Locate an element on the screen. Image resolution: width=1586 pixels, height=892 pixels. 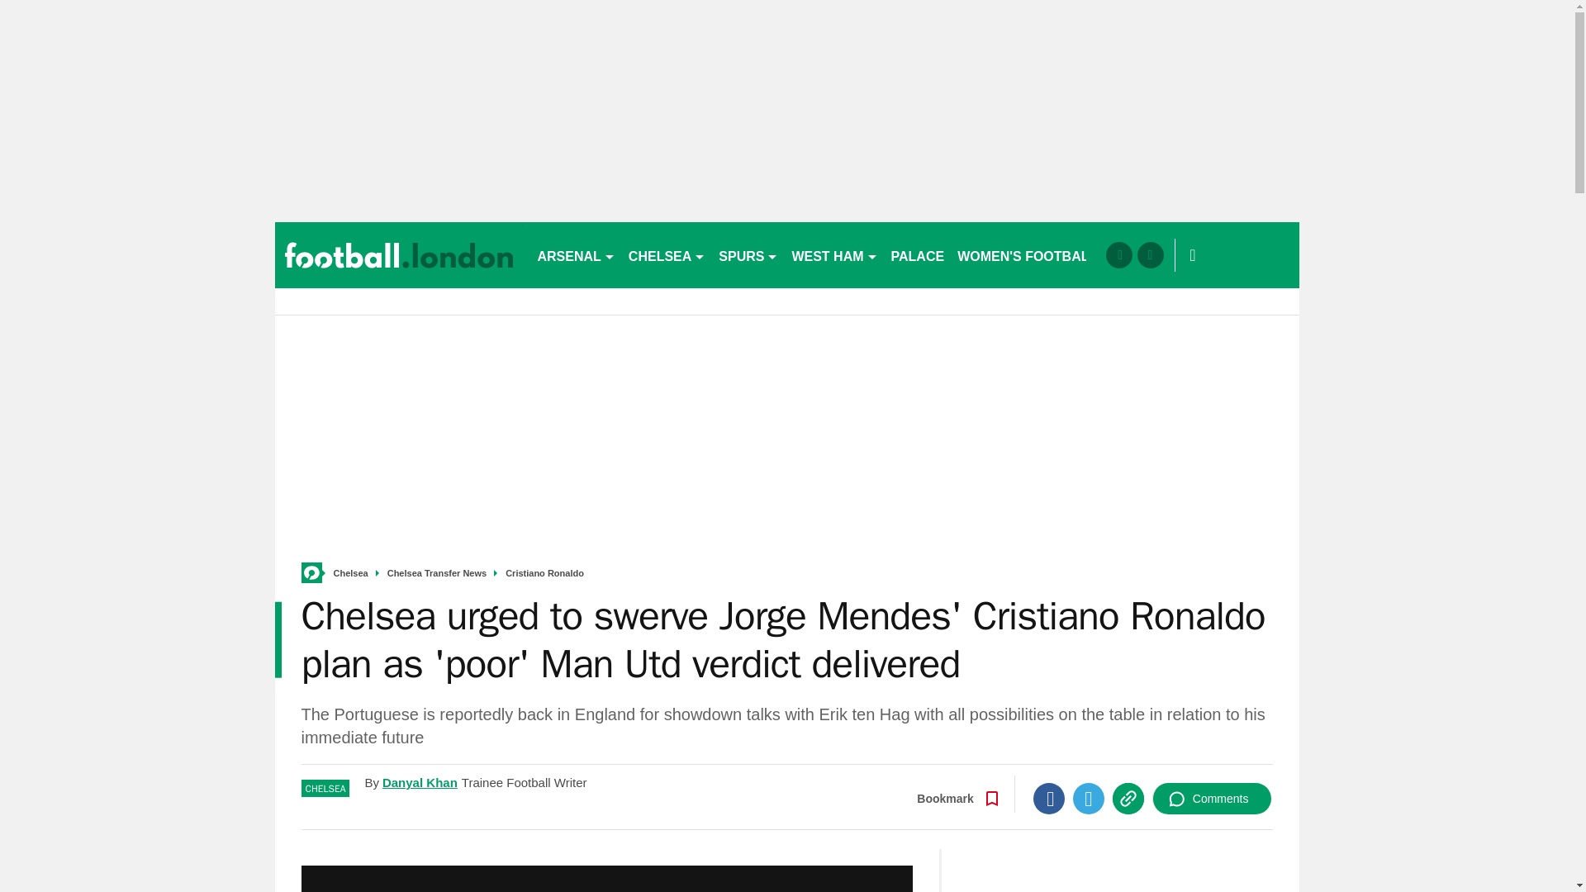
footballlondon is located at coordinates (398, 254).